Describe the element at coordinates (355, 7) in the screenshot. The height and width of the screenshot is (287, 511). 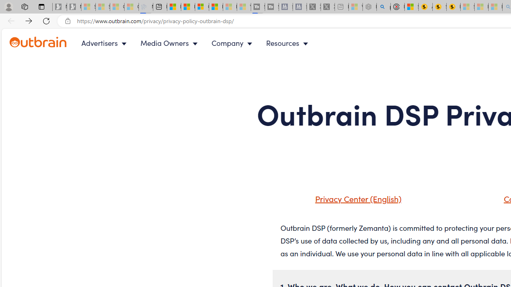
I see `Wildlife - MSN - Sleeping` at that location.